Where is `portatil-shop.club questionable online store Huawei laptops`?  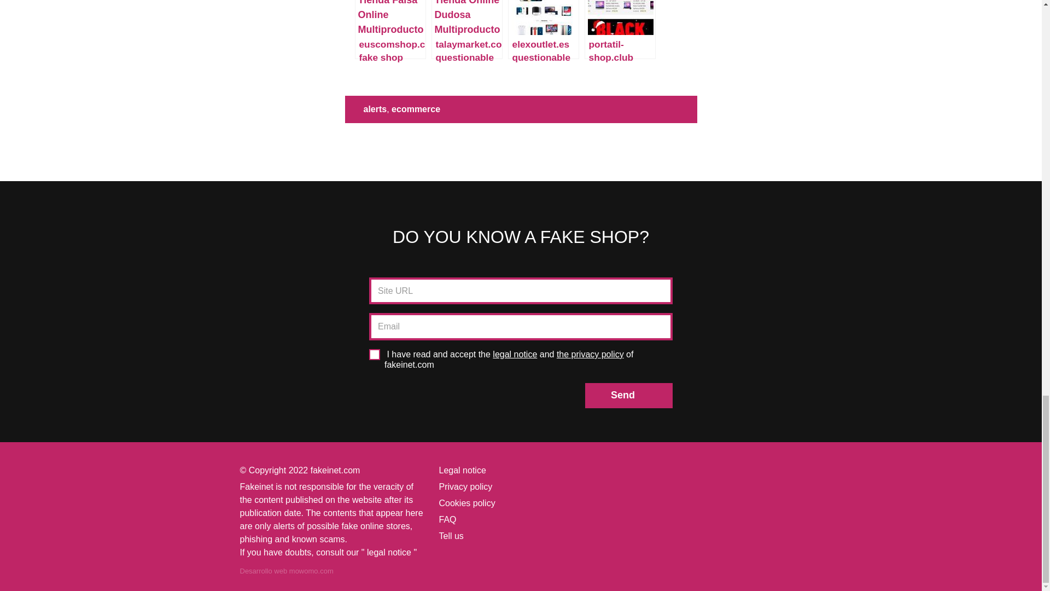 portatil-shop.club questionable online store Huawei laptops is located at coordinates (620, 30).